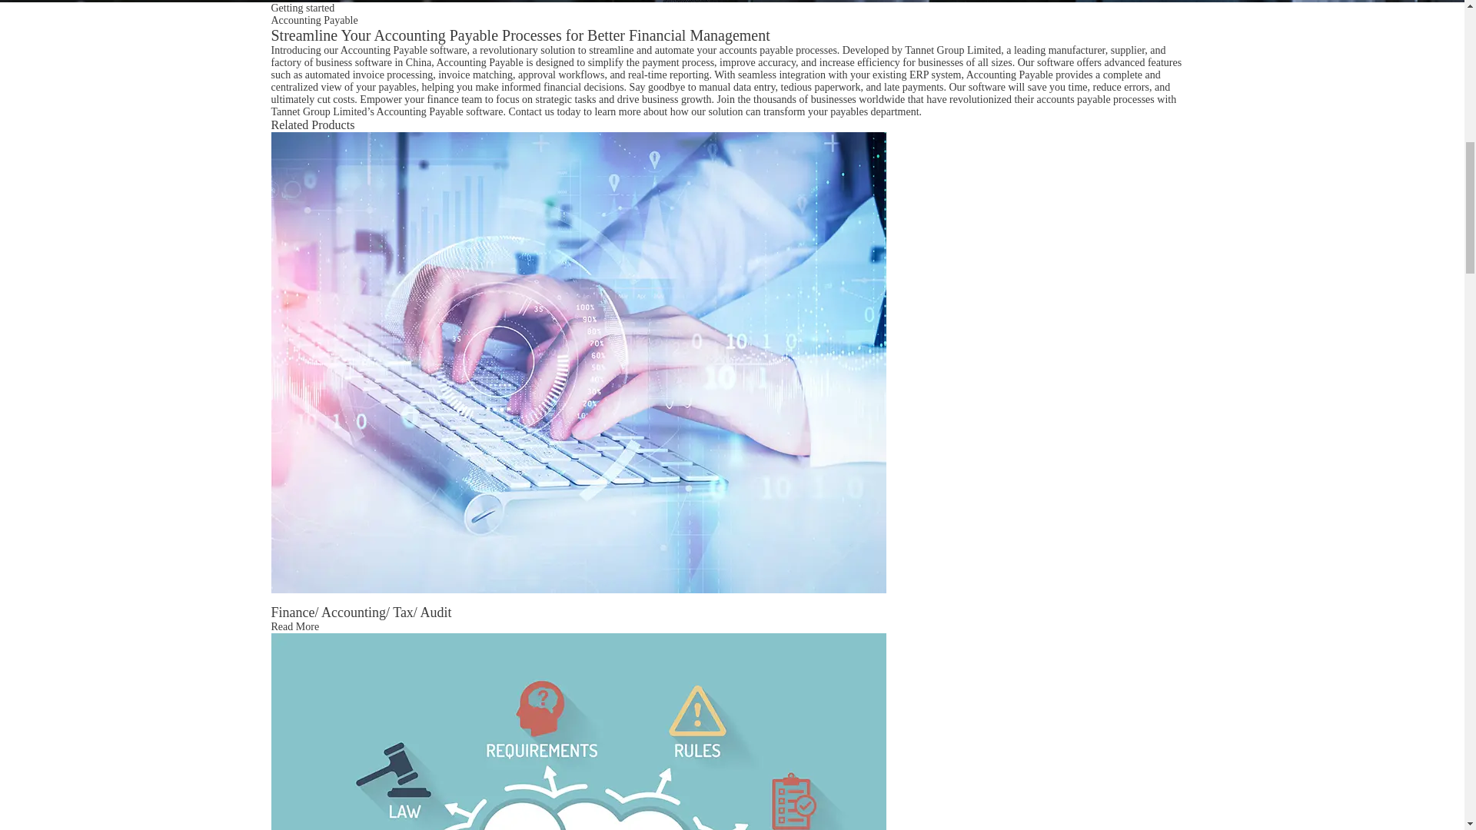  What do you see at coordinates (314, 20) in the screenshot?
I see `Accounting Payable` at bounding box center [314, 20].